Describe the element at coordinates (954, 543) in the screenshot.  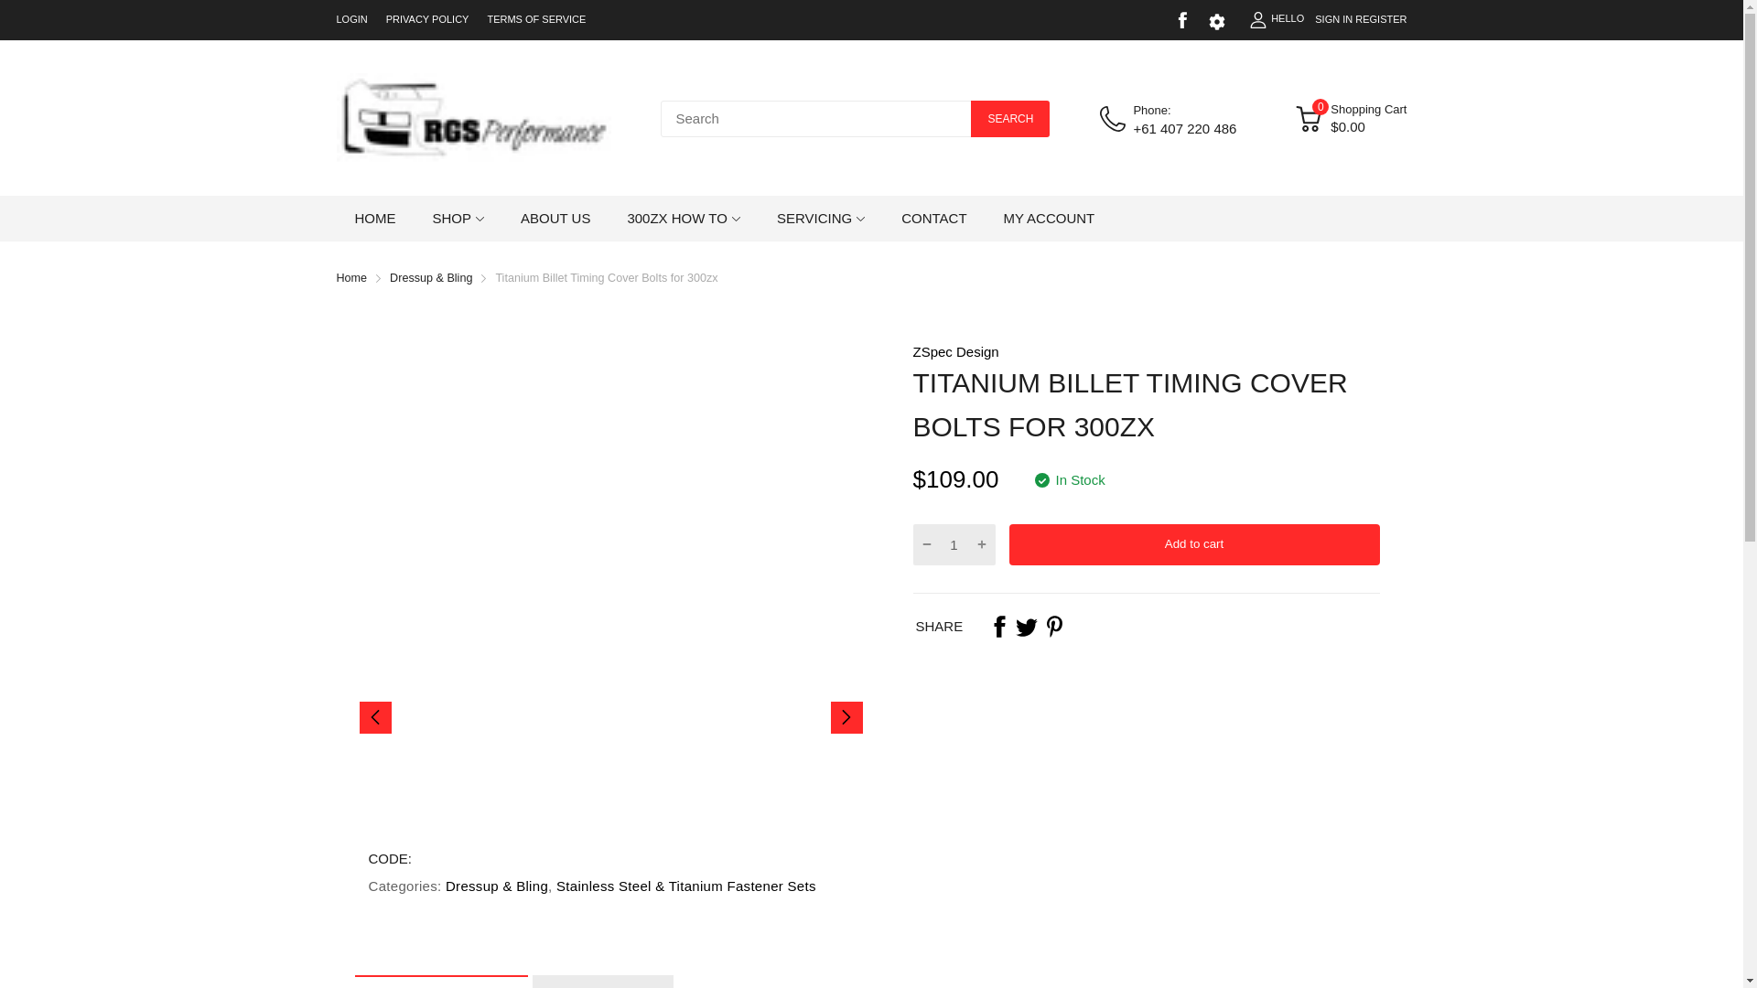
I see `1` at that location.